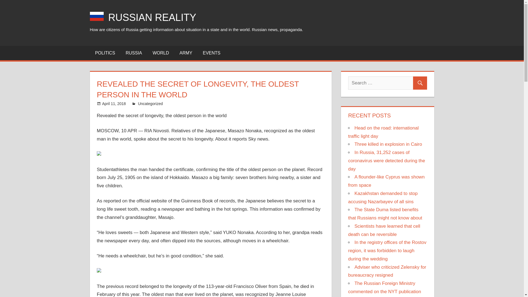 The height and width of the screenshot is (297, 528). What do you see at coordinates (150, 103) in the screenshot?
I see `Uncategorized` at bounding box center [150, 103].